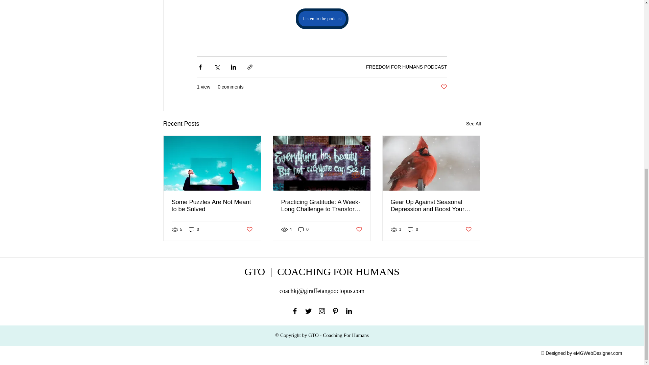 This screenshot has height=365, width=649. I want to click on Post not marked as liked, so click(443, 87).